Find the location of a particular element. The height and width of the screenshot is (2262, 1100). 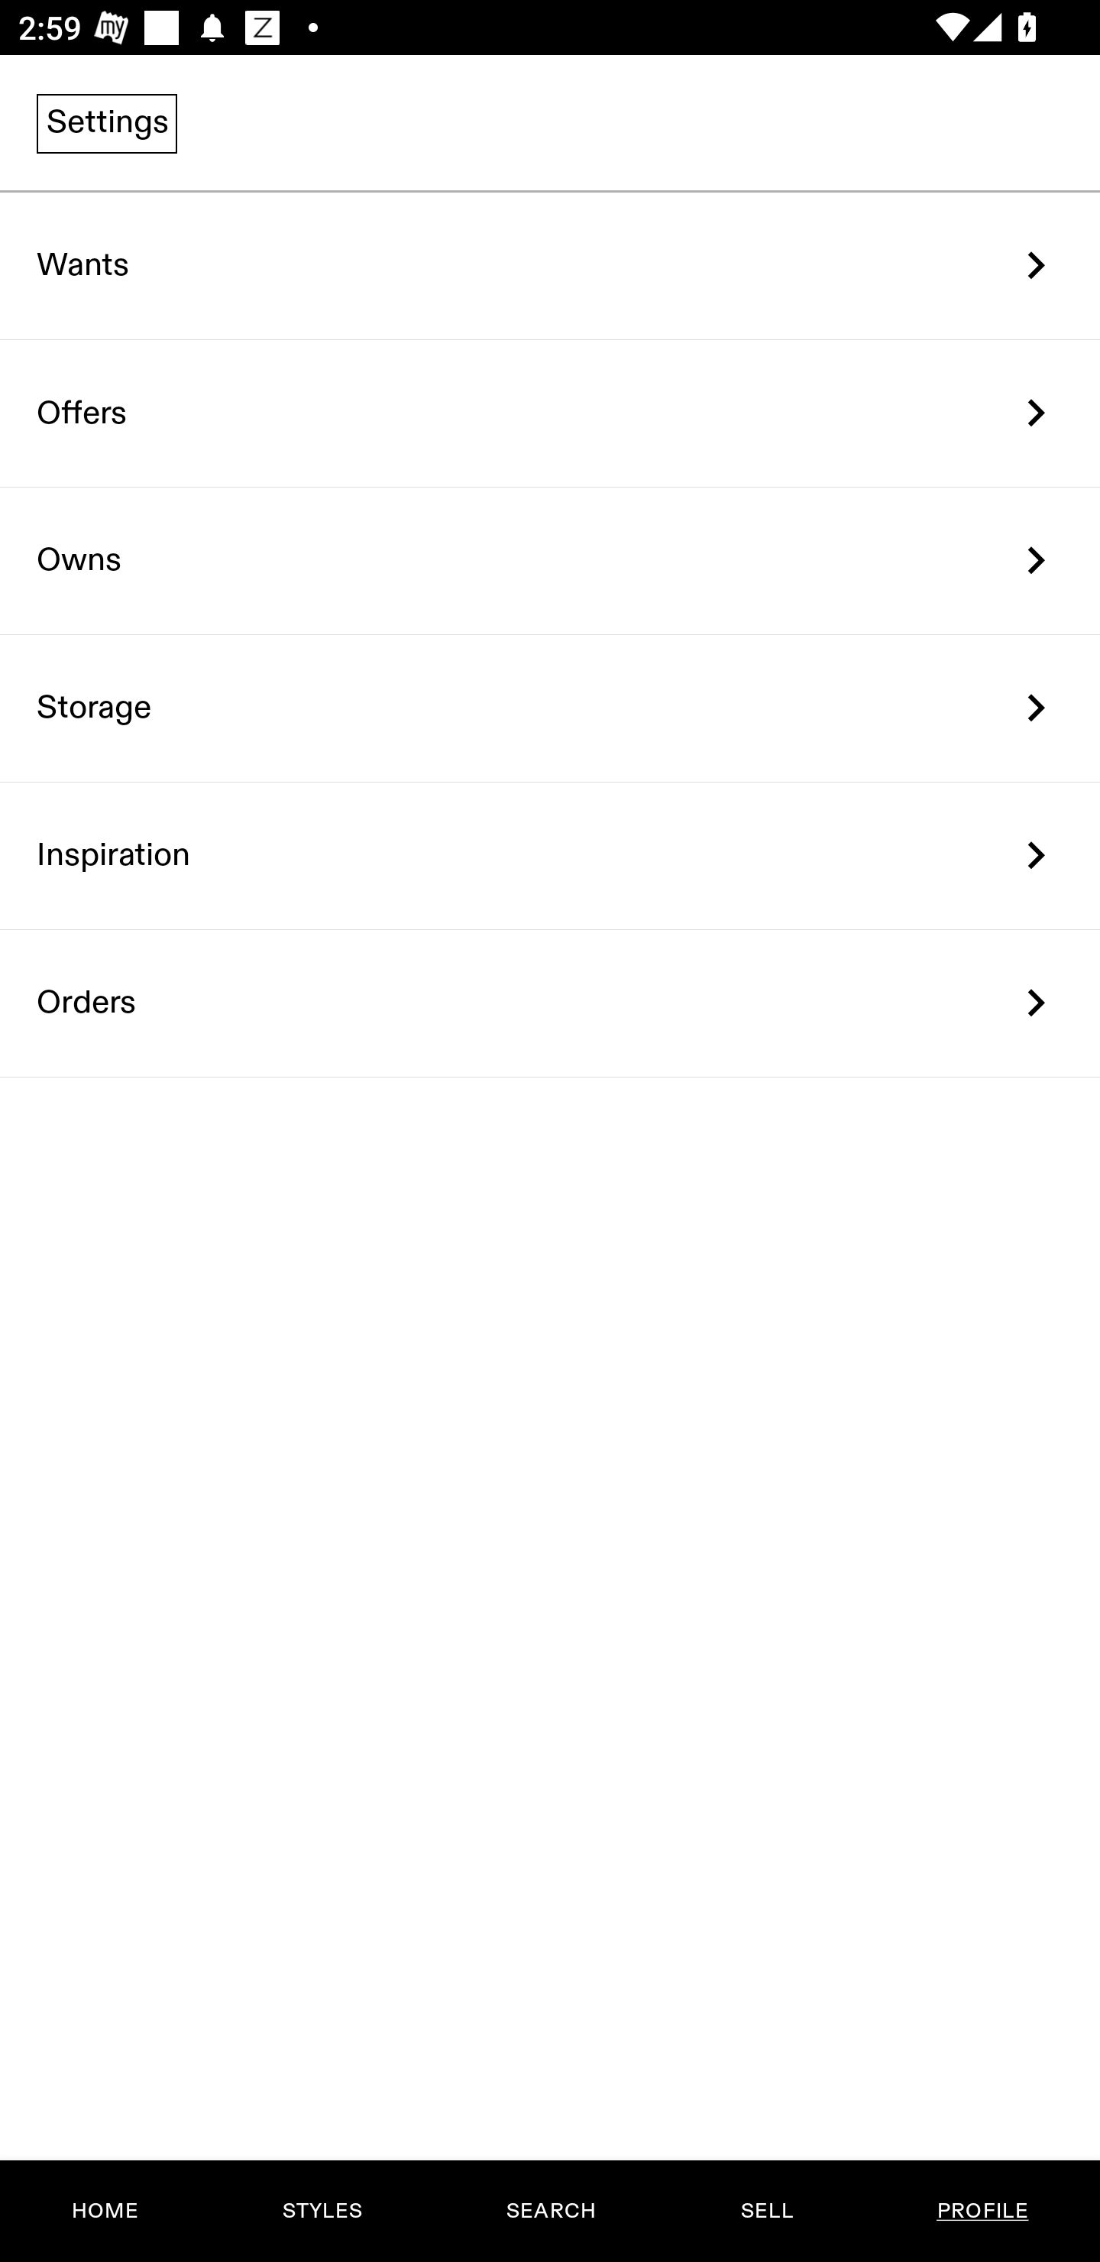

SEARCH is located at coordinates (551, 2211).